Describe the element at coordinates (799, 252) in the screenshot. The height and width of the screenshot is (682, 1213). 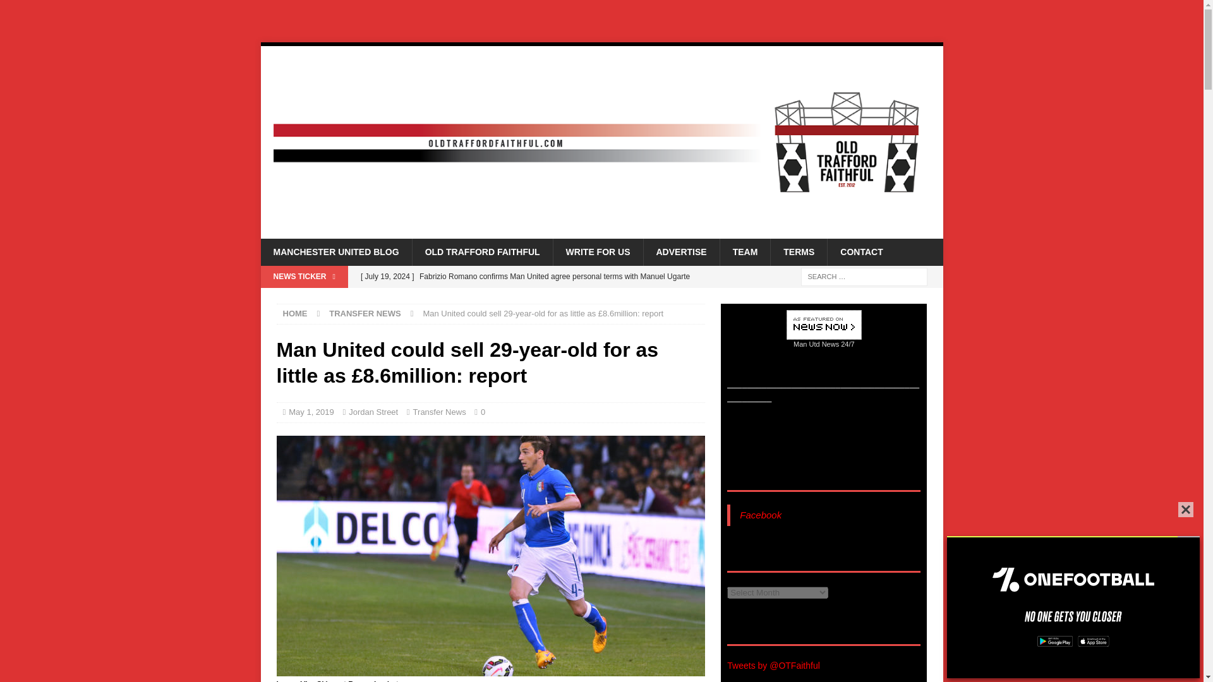
I see `TERMS` at that location.